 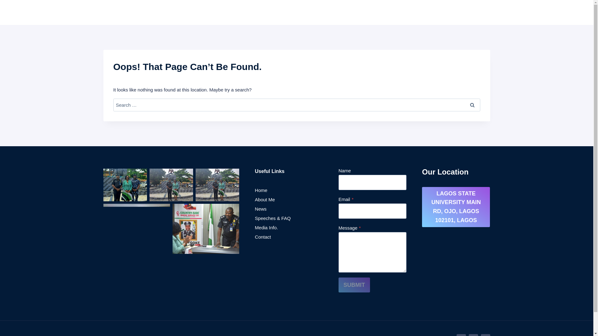 What do you see at coordinates (288, 227) in the screenshot?
I see `Media Info.` at bounding box center [288, 227].